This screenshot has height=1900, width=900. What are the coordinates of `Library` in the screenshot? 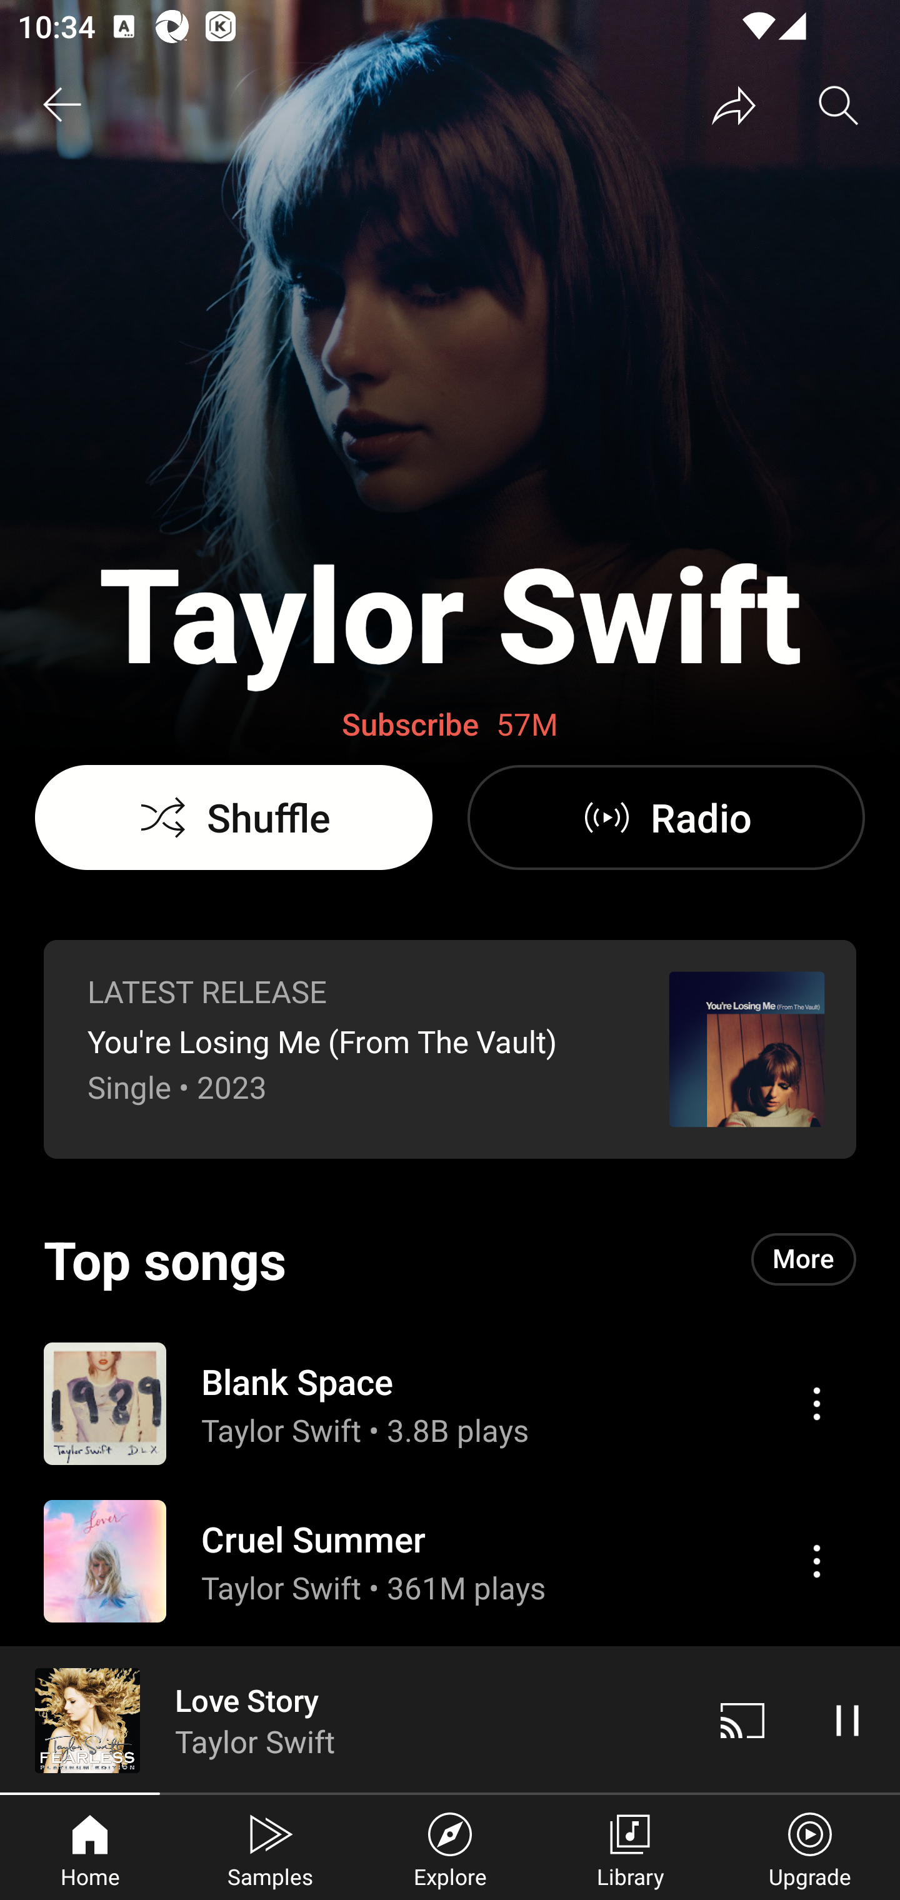 It's located at (630, 1847).